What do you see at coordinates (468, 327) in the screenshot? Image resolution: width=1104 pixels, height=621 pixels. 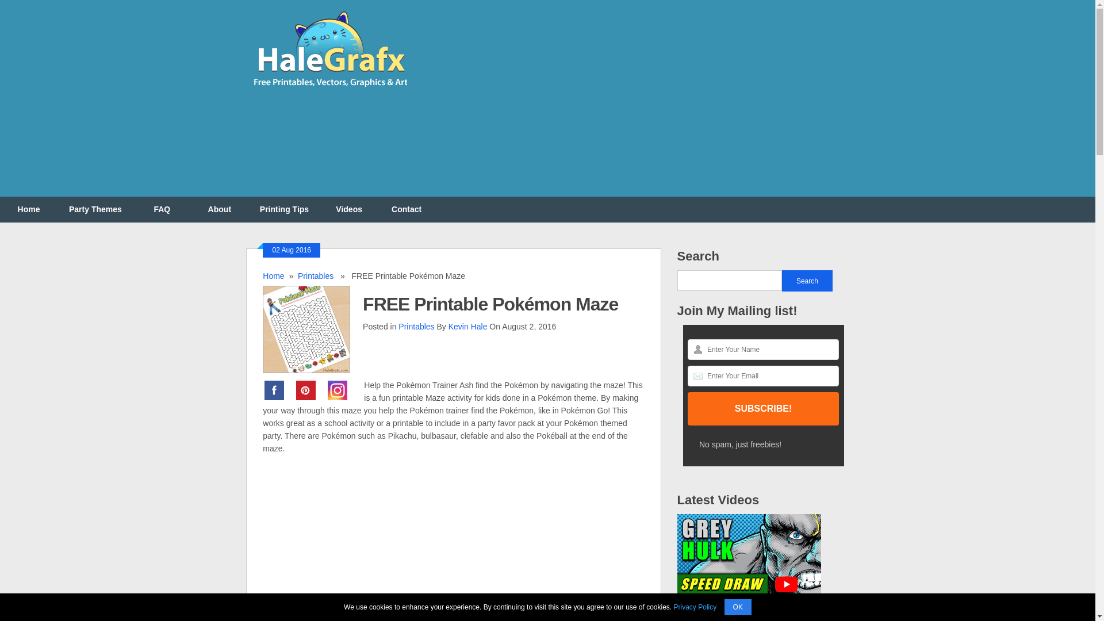 I see `Posts by Kevin Hale` at bounding box center [468, 327].